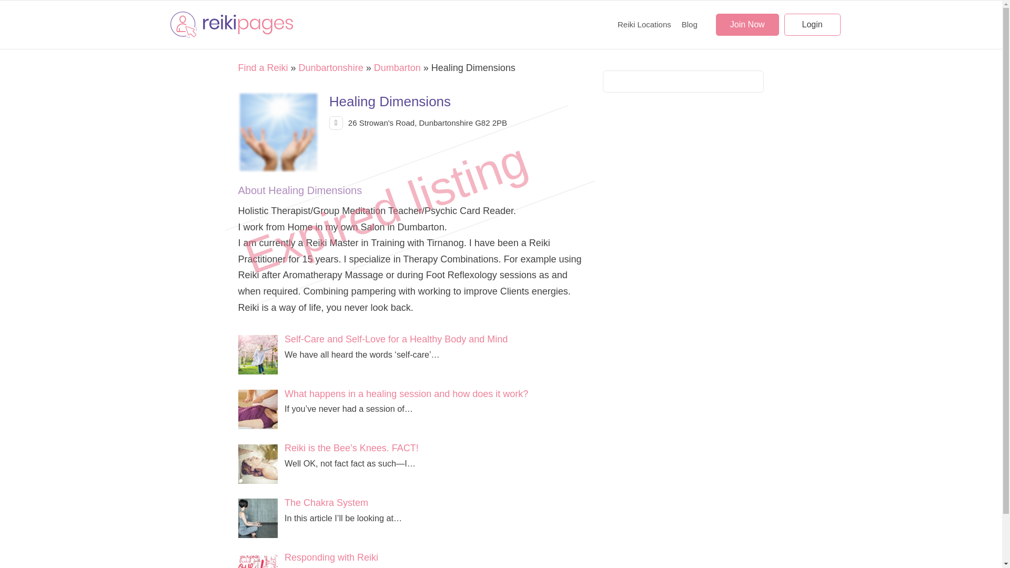 The height and width of the screenshot is (568, 1010). Describe the element at coordinates (261, 410) in the screenshot. I see `What happens in a healing session and how does it work?` at that location.